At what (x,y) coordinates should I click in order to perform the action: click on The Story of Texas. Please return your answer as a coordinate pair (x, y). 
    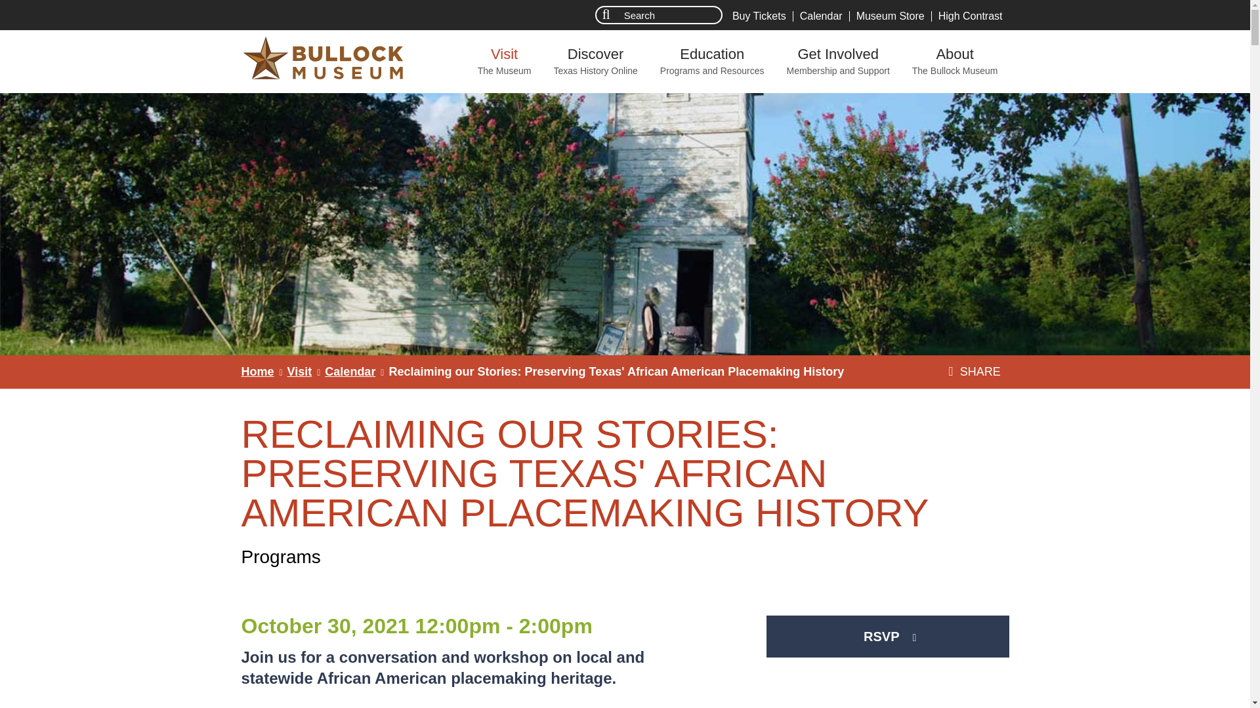
    Looking at the image, I should click on (504, 62).